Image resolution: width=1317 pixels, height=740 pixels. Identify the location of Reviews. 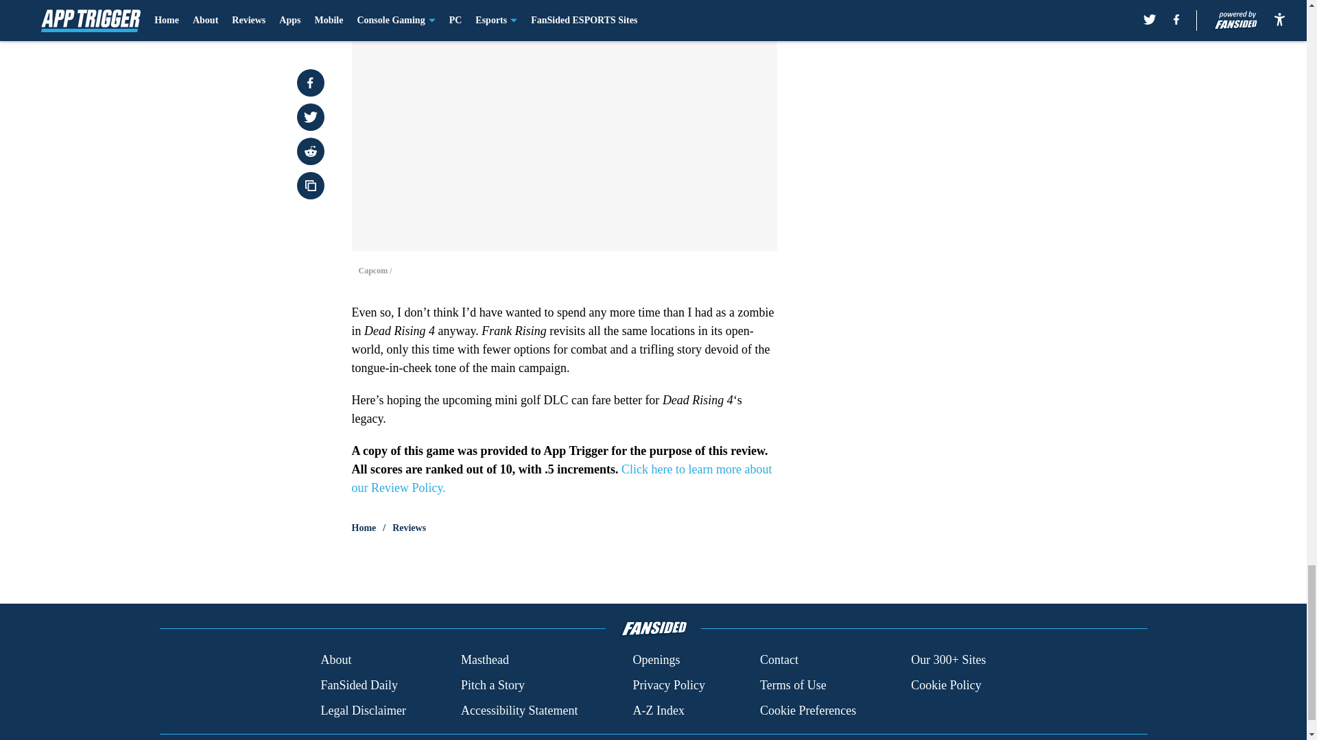
(409, 528).